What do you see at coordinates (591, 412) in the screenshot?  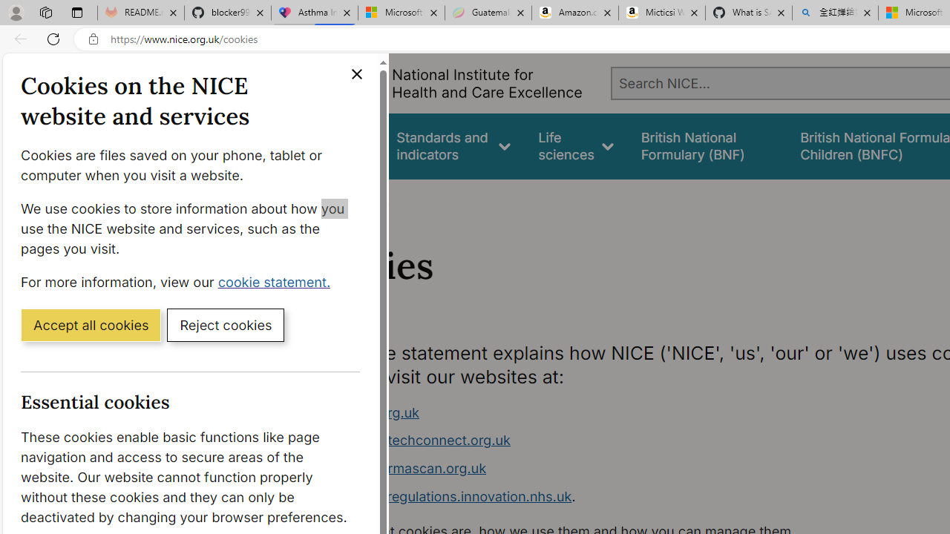 I see `www.nice.org.uk` at bounding box center [591, 412].